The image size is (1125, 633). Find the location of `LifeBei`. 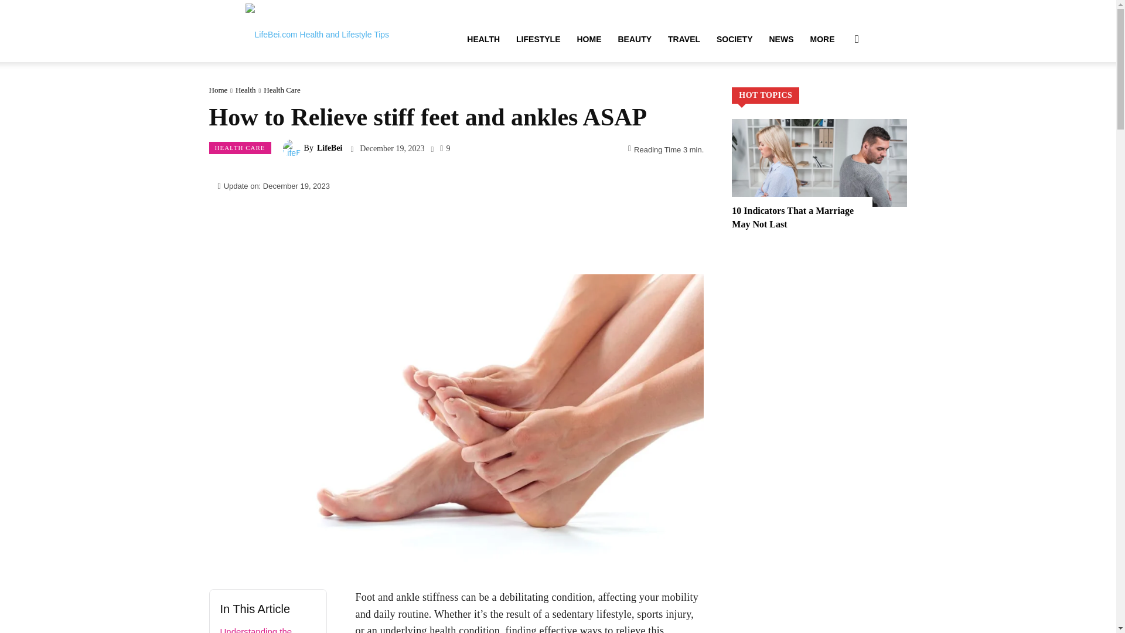

LifeBei is located at coordinates (317, 30).